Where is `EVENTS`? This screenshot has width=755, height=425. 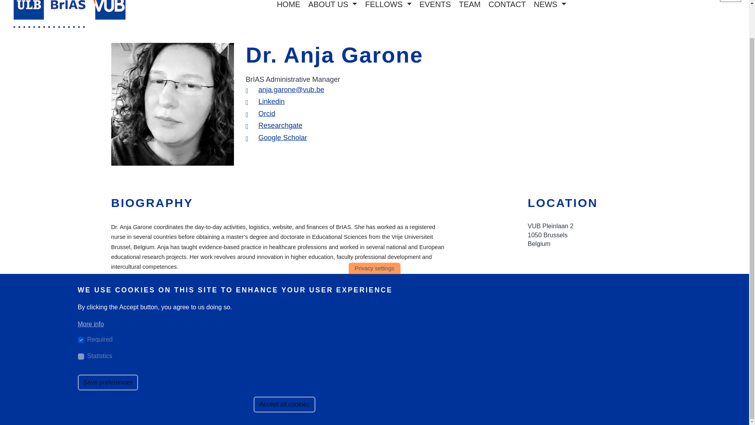 EVENTS is located at coordinates (435, 5).